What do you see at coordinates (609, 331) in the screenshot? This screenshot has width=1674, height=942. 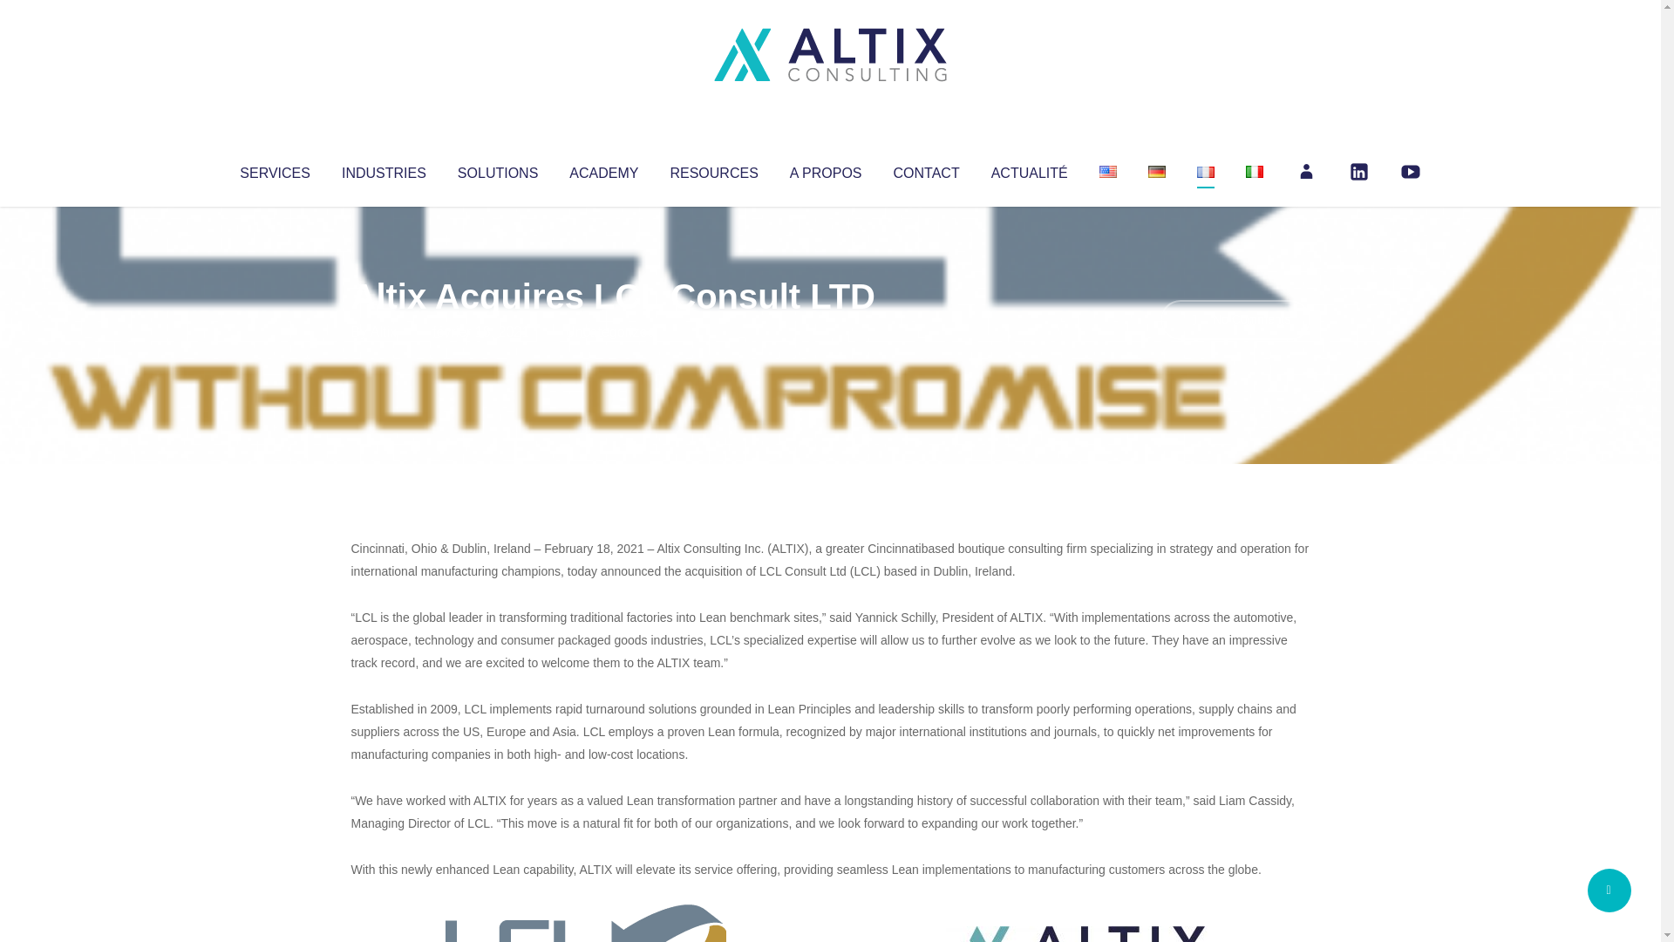 I see `Uncategorized` at bounding box center [609, 331].